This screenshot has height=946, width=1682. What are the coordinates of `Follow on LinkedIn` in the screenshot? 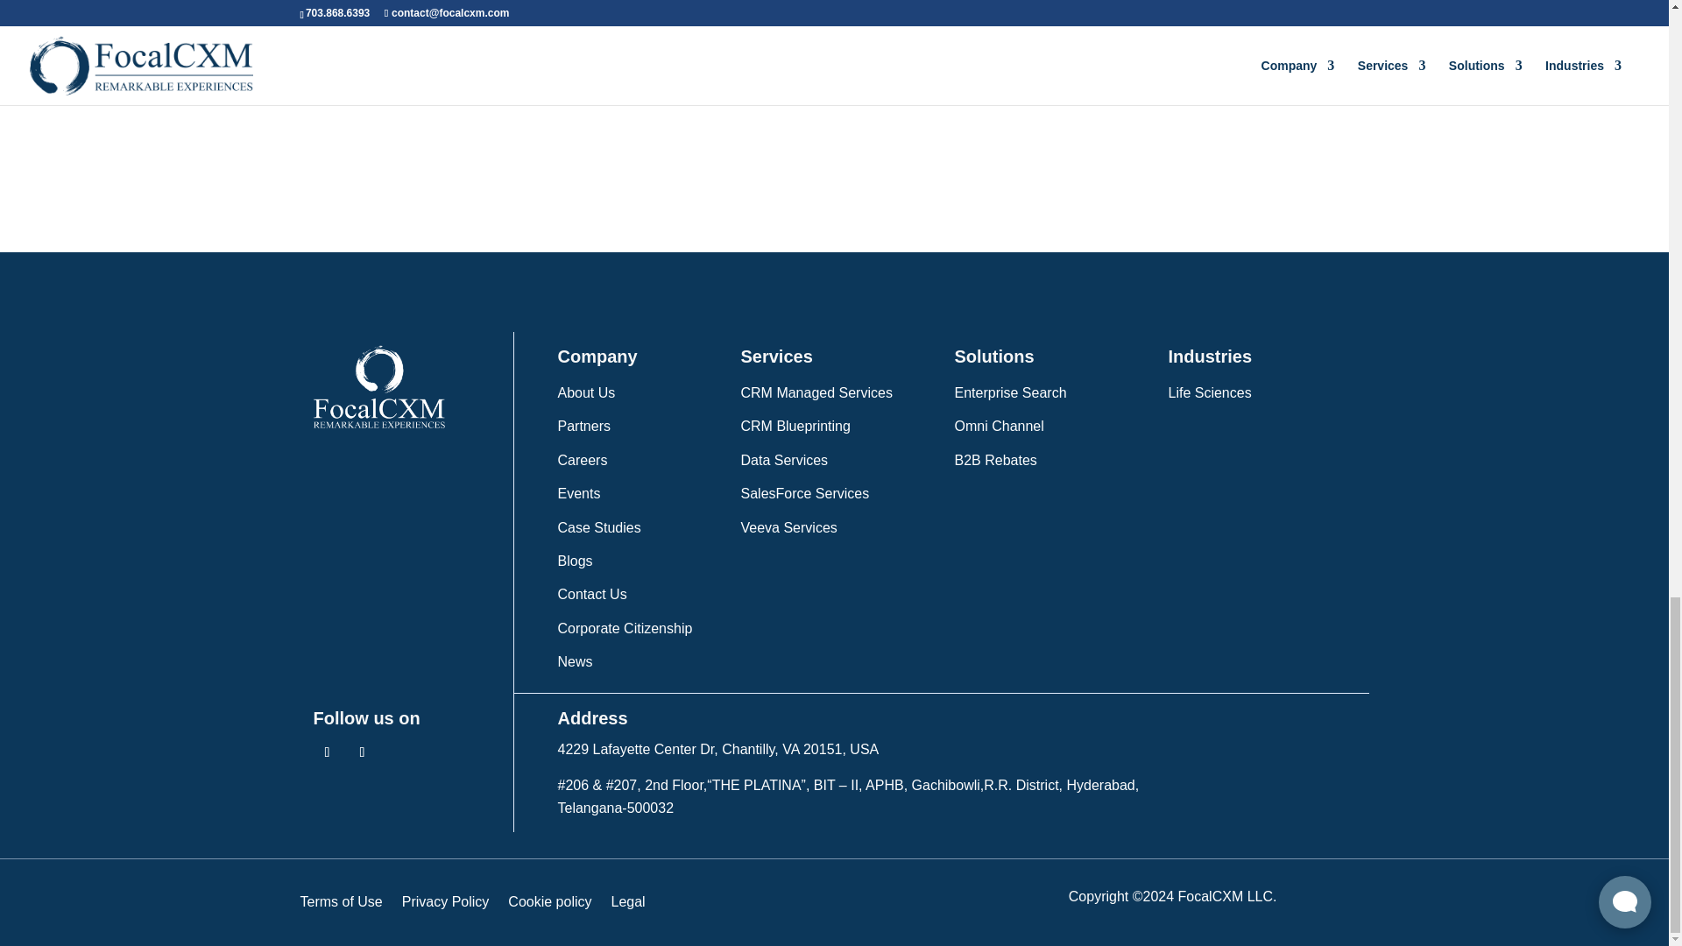 It's located at (327, 752).